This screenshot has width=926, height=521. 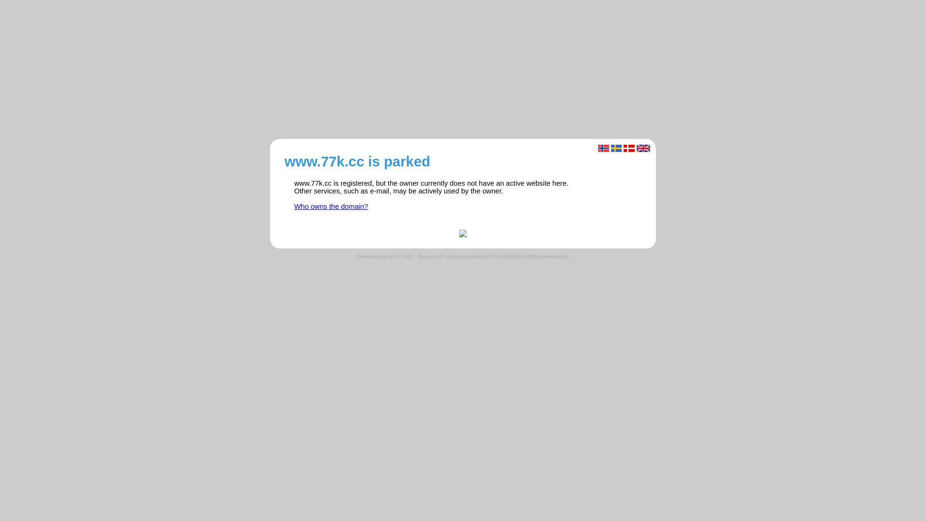 I want to click on English, so click(x=643, y=149).